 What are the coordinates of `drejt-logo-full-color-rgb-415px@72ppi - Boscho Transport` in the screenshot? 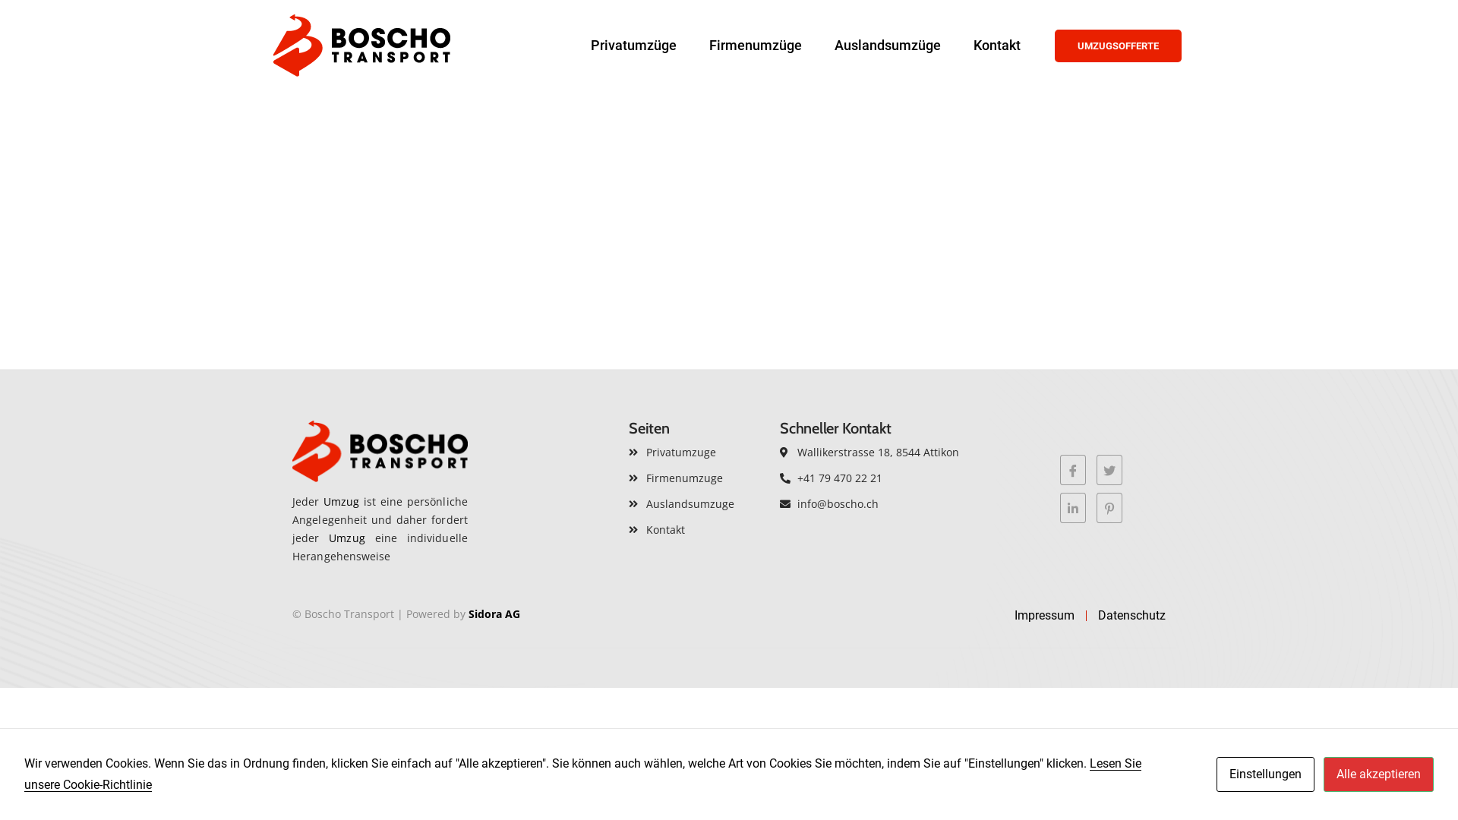 It's located at (380, 451).